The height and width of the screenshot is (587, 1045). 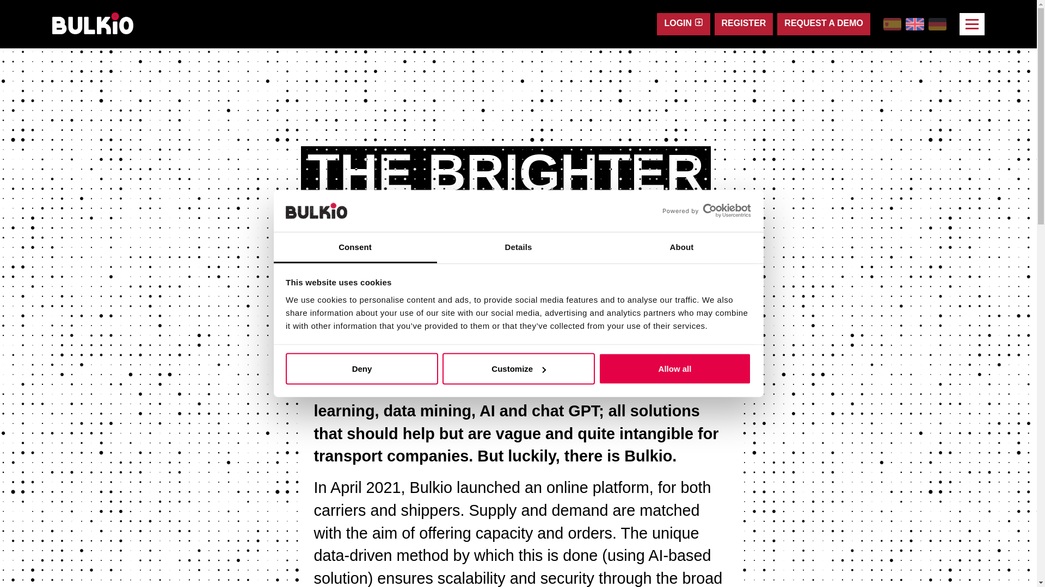 I want to click on Chat Widget, so click(x=27, y=561).